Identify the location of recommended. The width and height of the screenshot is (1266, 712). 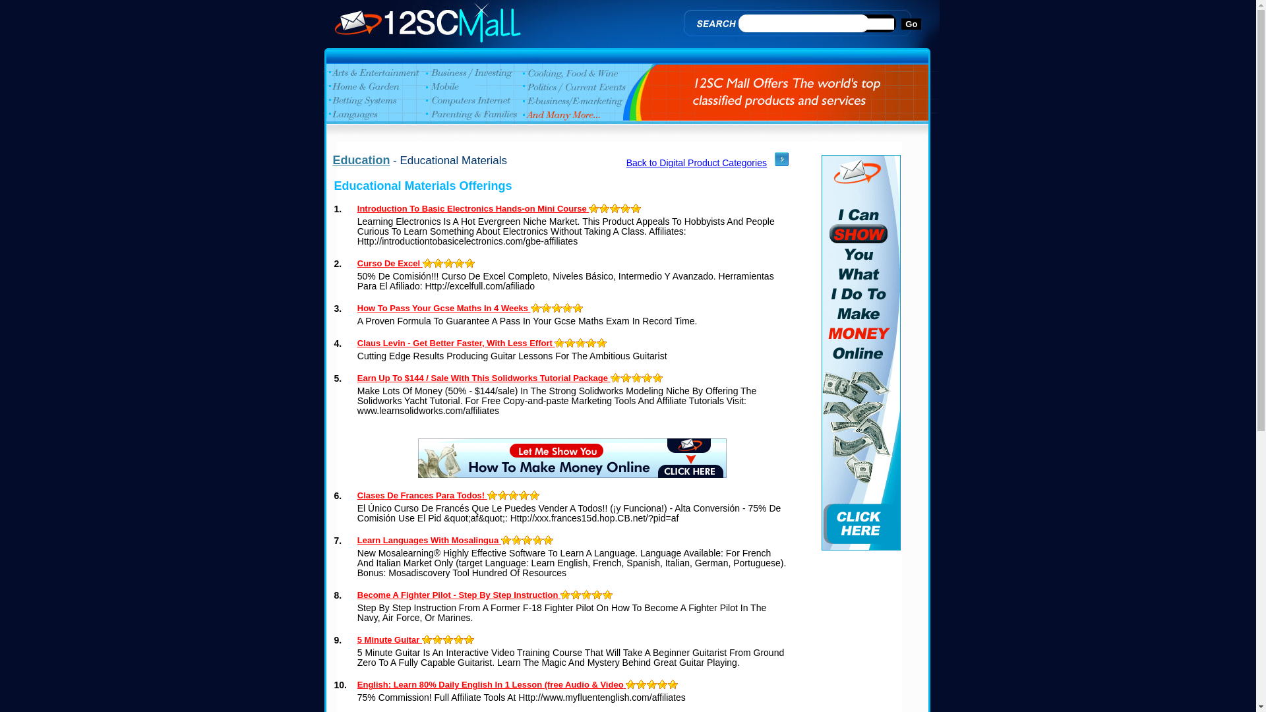
(641, 684).